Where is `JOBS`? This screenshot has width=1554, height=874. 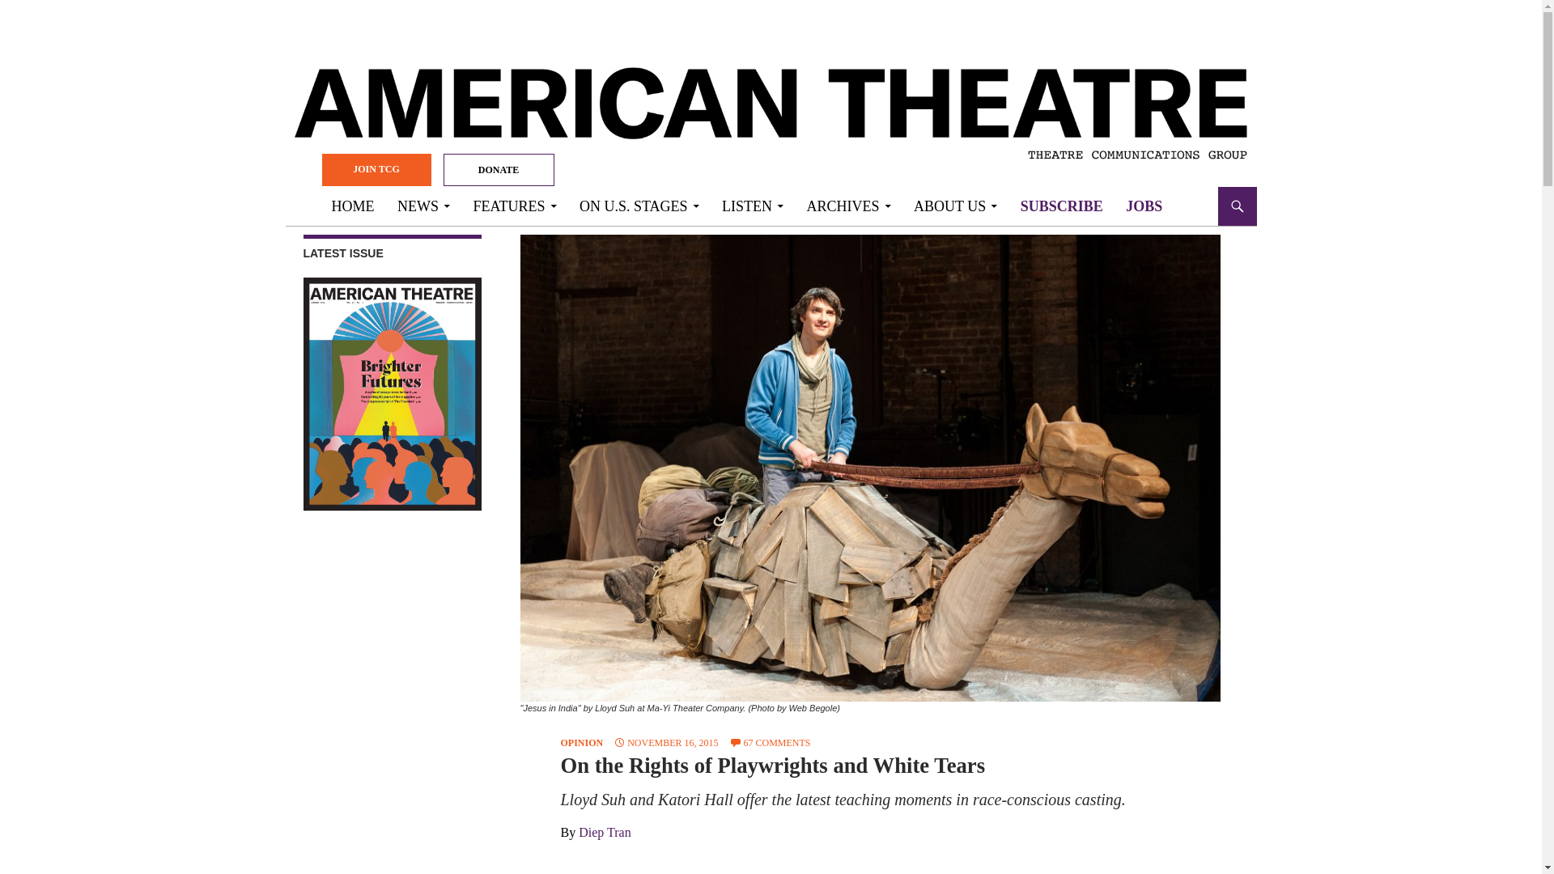
JOBS is located at coordinates (1143, 206).